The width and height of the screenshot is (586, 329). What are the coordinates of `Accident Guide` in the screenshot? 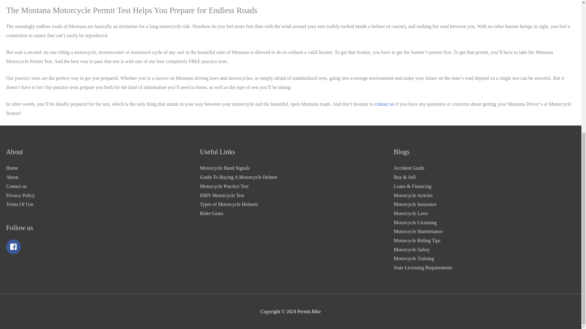 It's located at (409, 168).